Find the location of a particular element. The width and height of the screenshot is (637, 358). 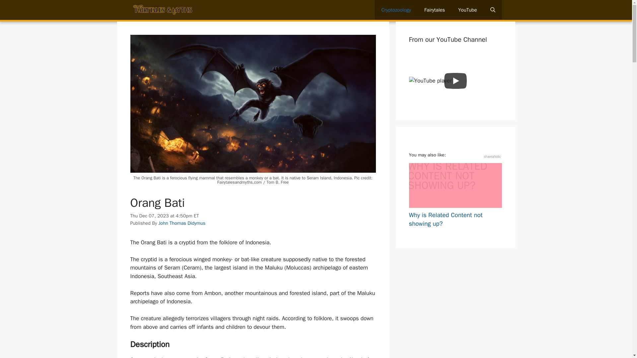

Cryptozoology is located at coordinates (396, 10).